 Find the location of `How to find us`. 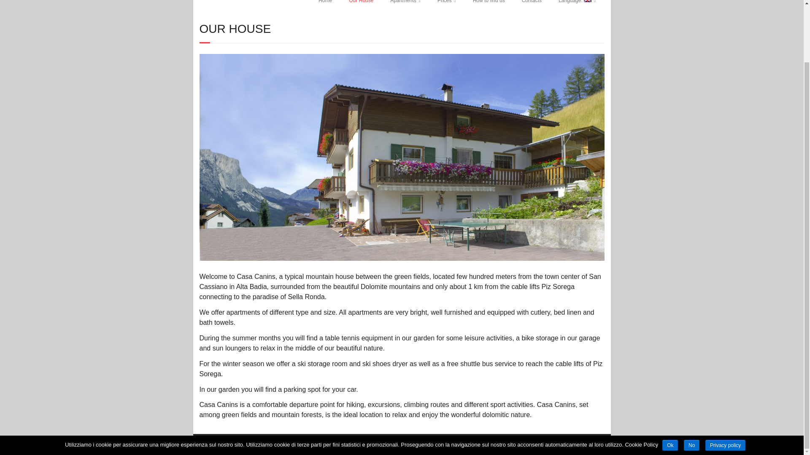

How to find us is located at coordinates (489, 7).